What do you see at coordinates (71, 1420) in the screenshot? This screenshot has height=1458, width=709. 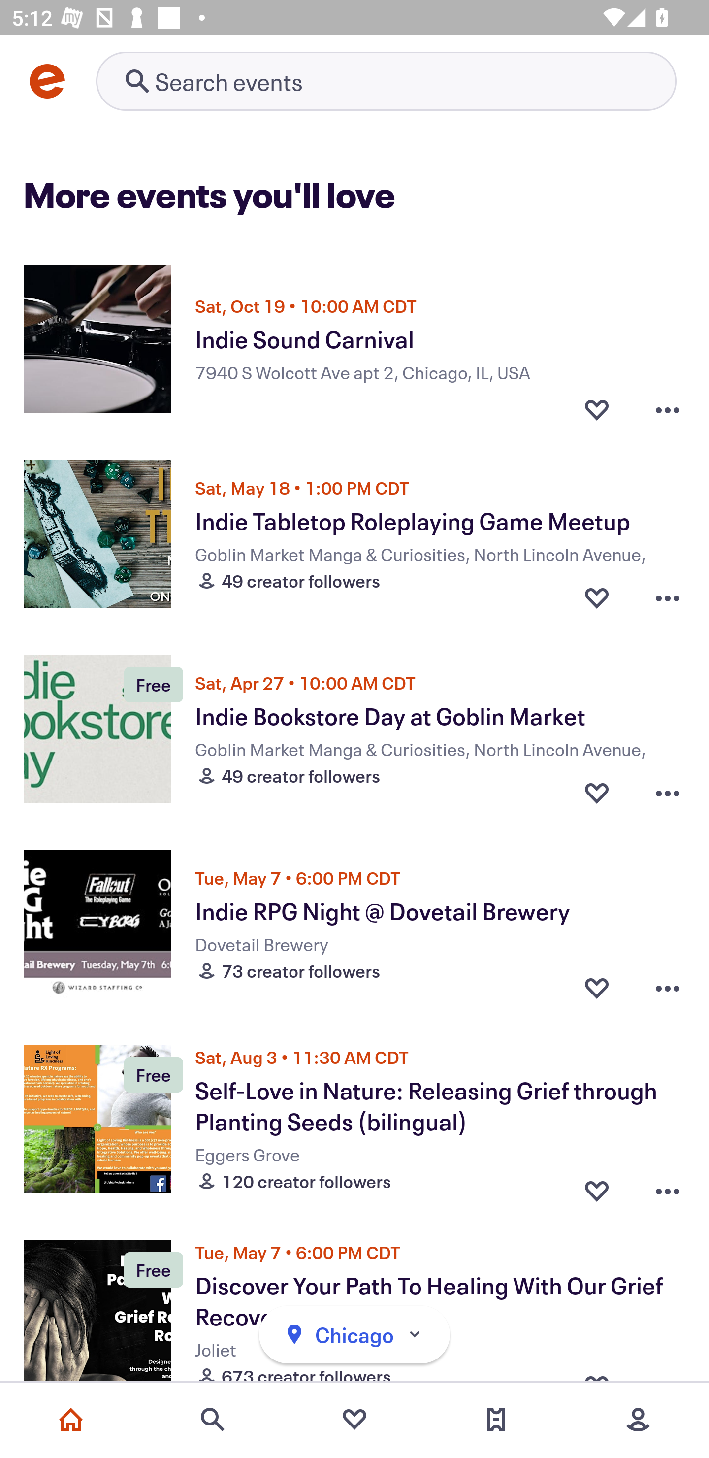 I see `Home` at bounding box center [71, 1420].